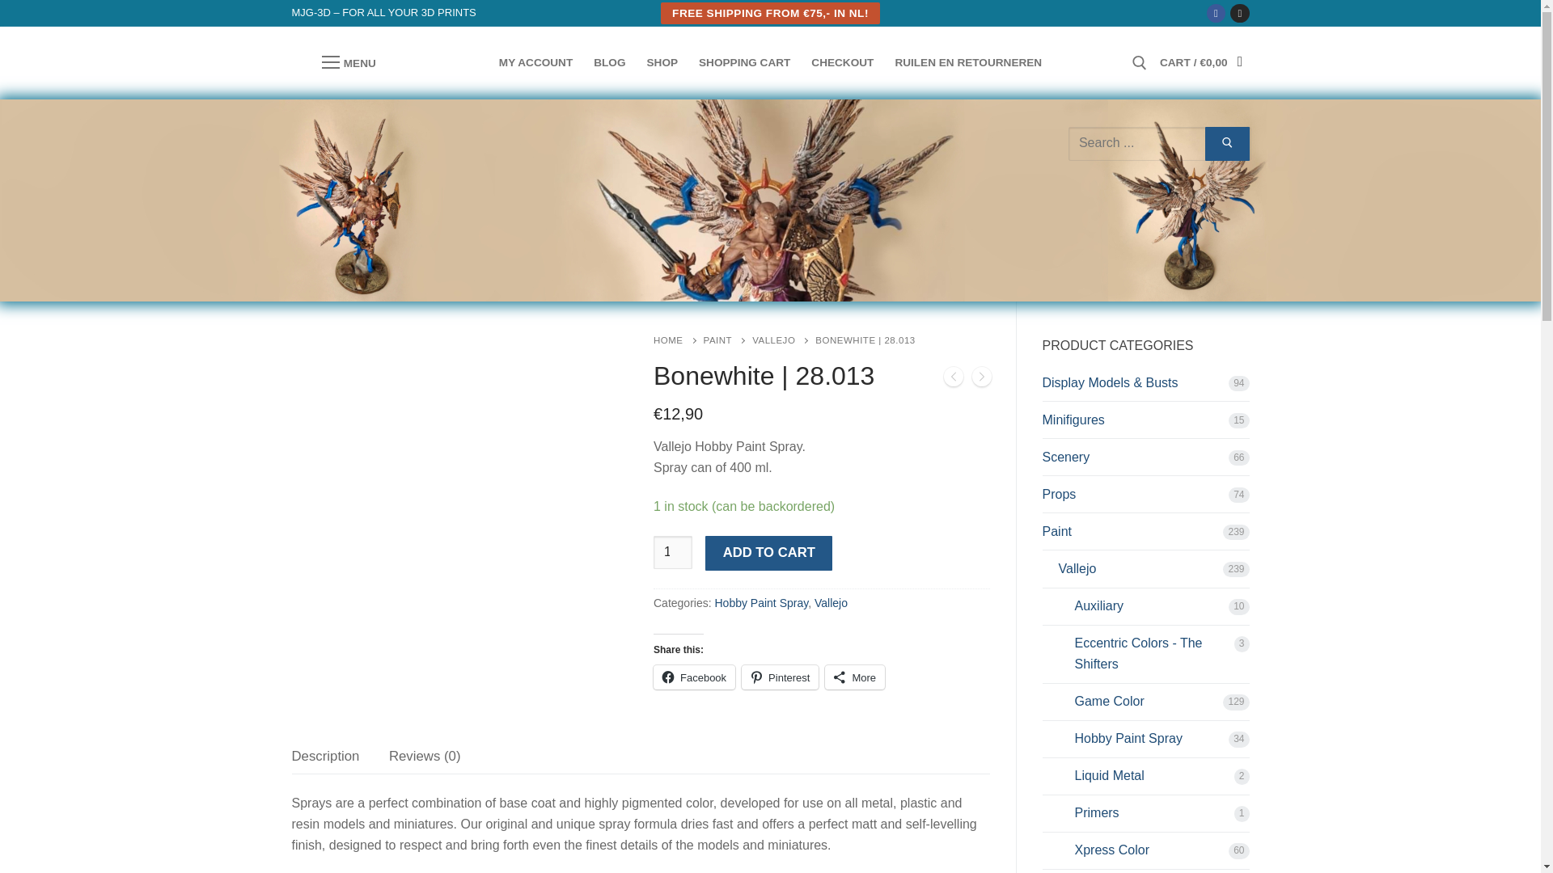  I want to click on Hobby Paint Spray, so click(760, 602).